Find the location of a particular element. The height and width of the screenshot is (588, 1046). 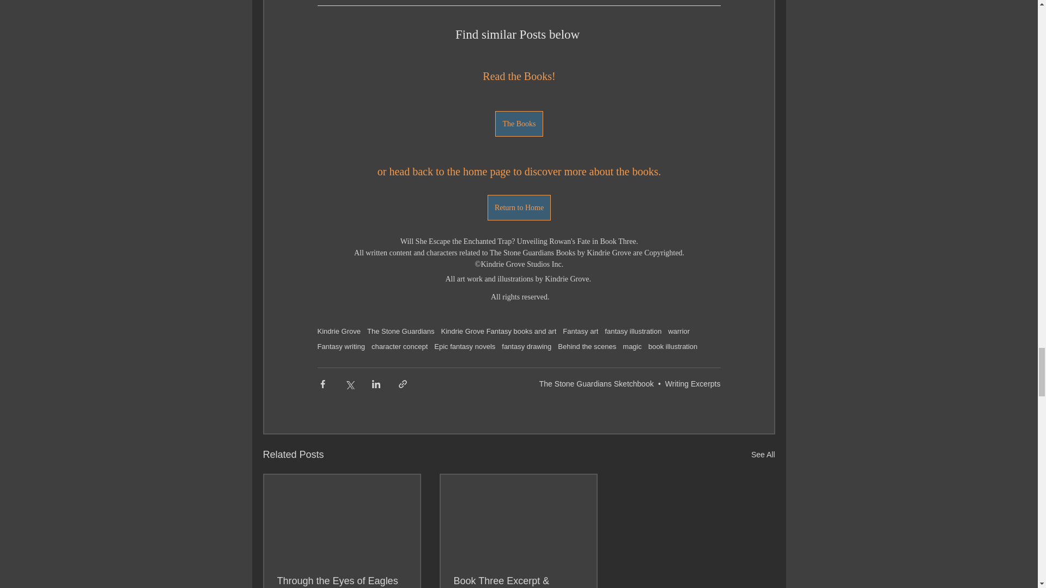

Return to Home is located at coordinates (519, 207).